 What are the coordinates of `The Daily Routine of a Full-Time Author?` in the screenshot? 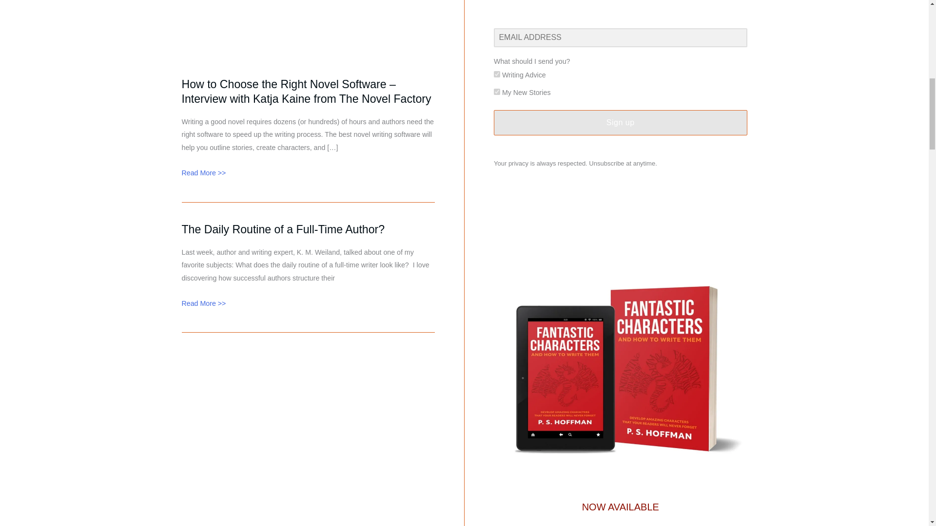 It's located at (283, 229).